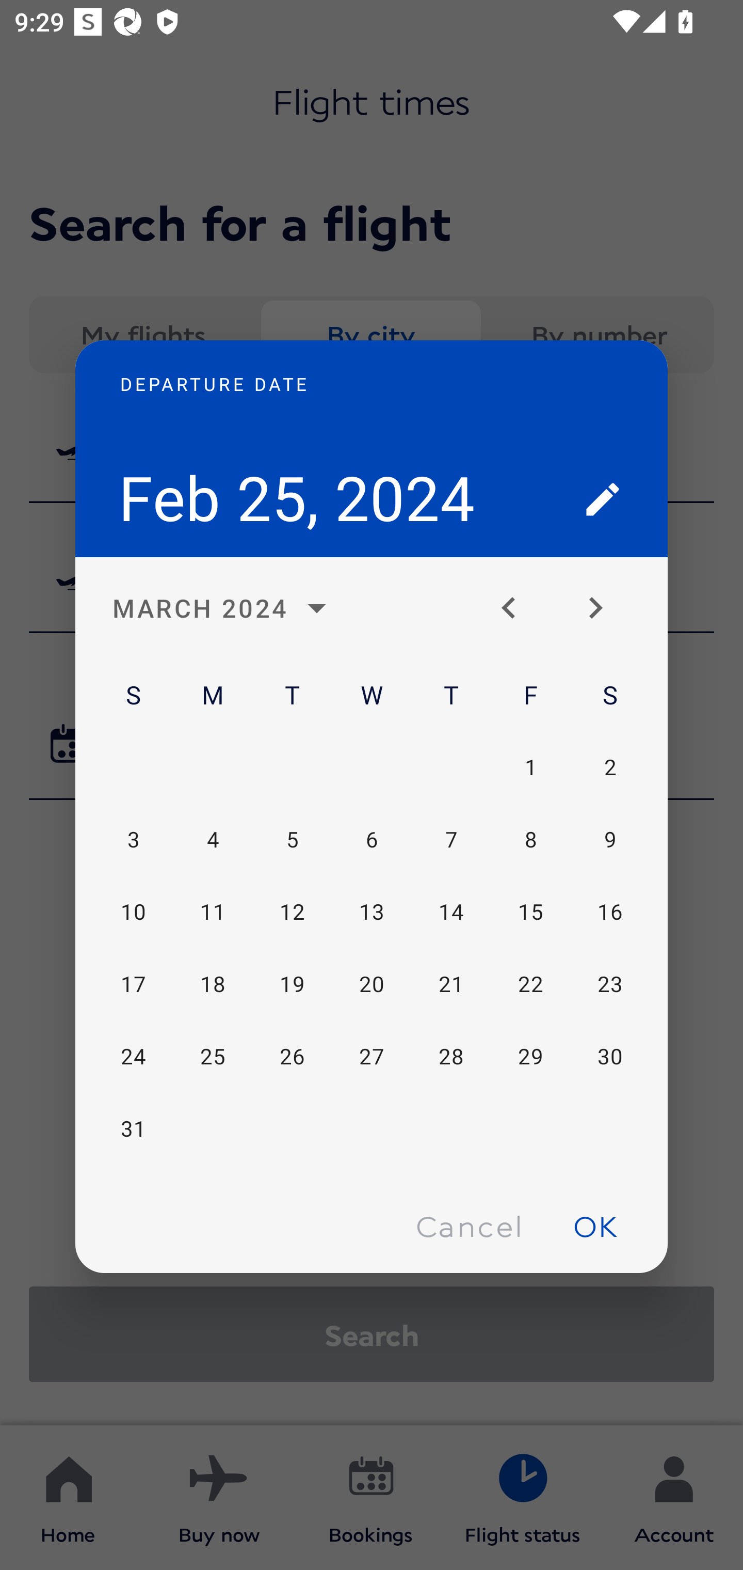 The image size is (743, 1570). What do you see at coordinates (372, 840) in the screenshot?
I see `6 Wed, Mar 6` at bounding box center [372, 840].